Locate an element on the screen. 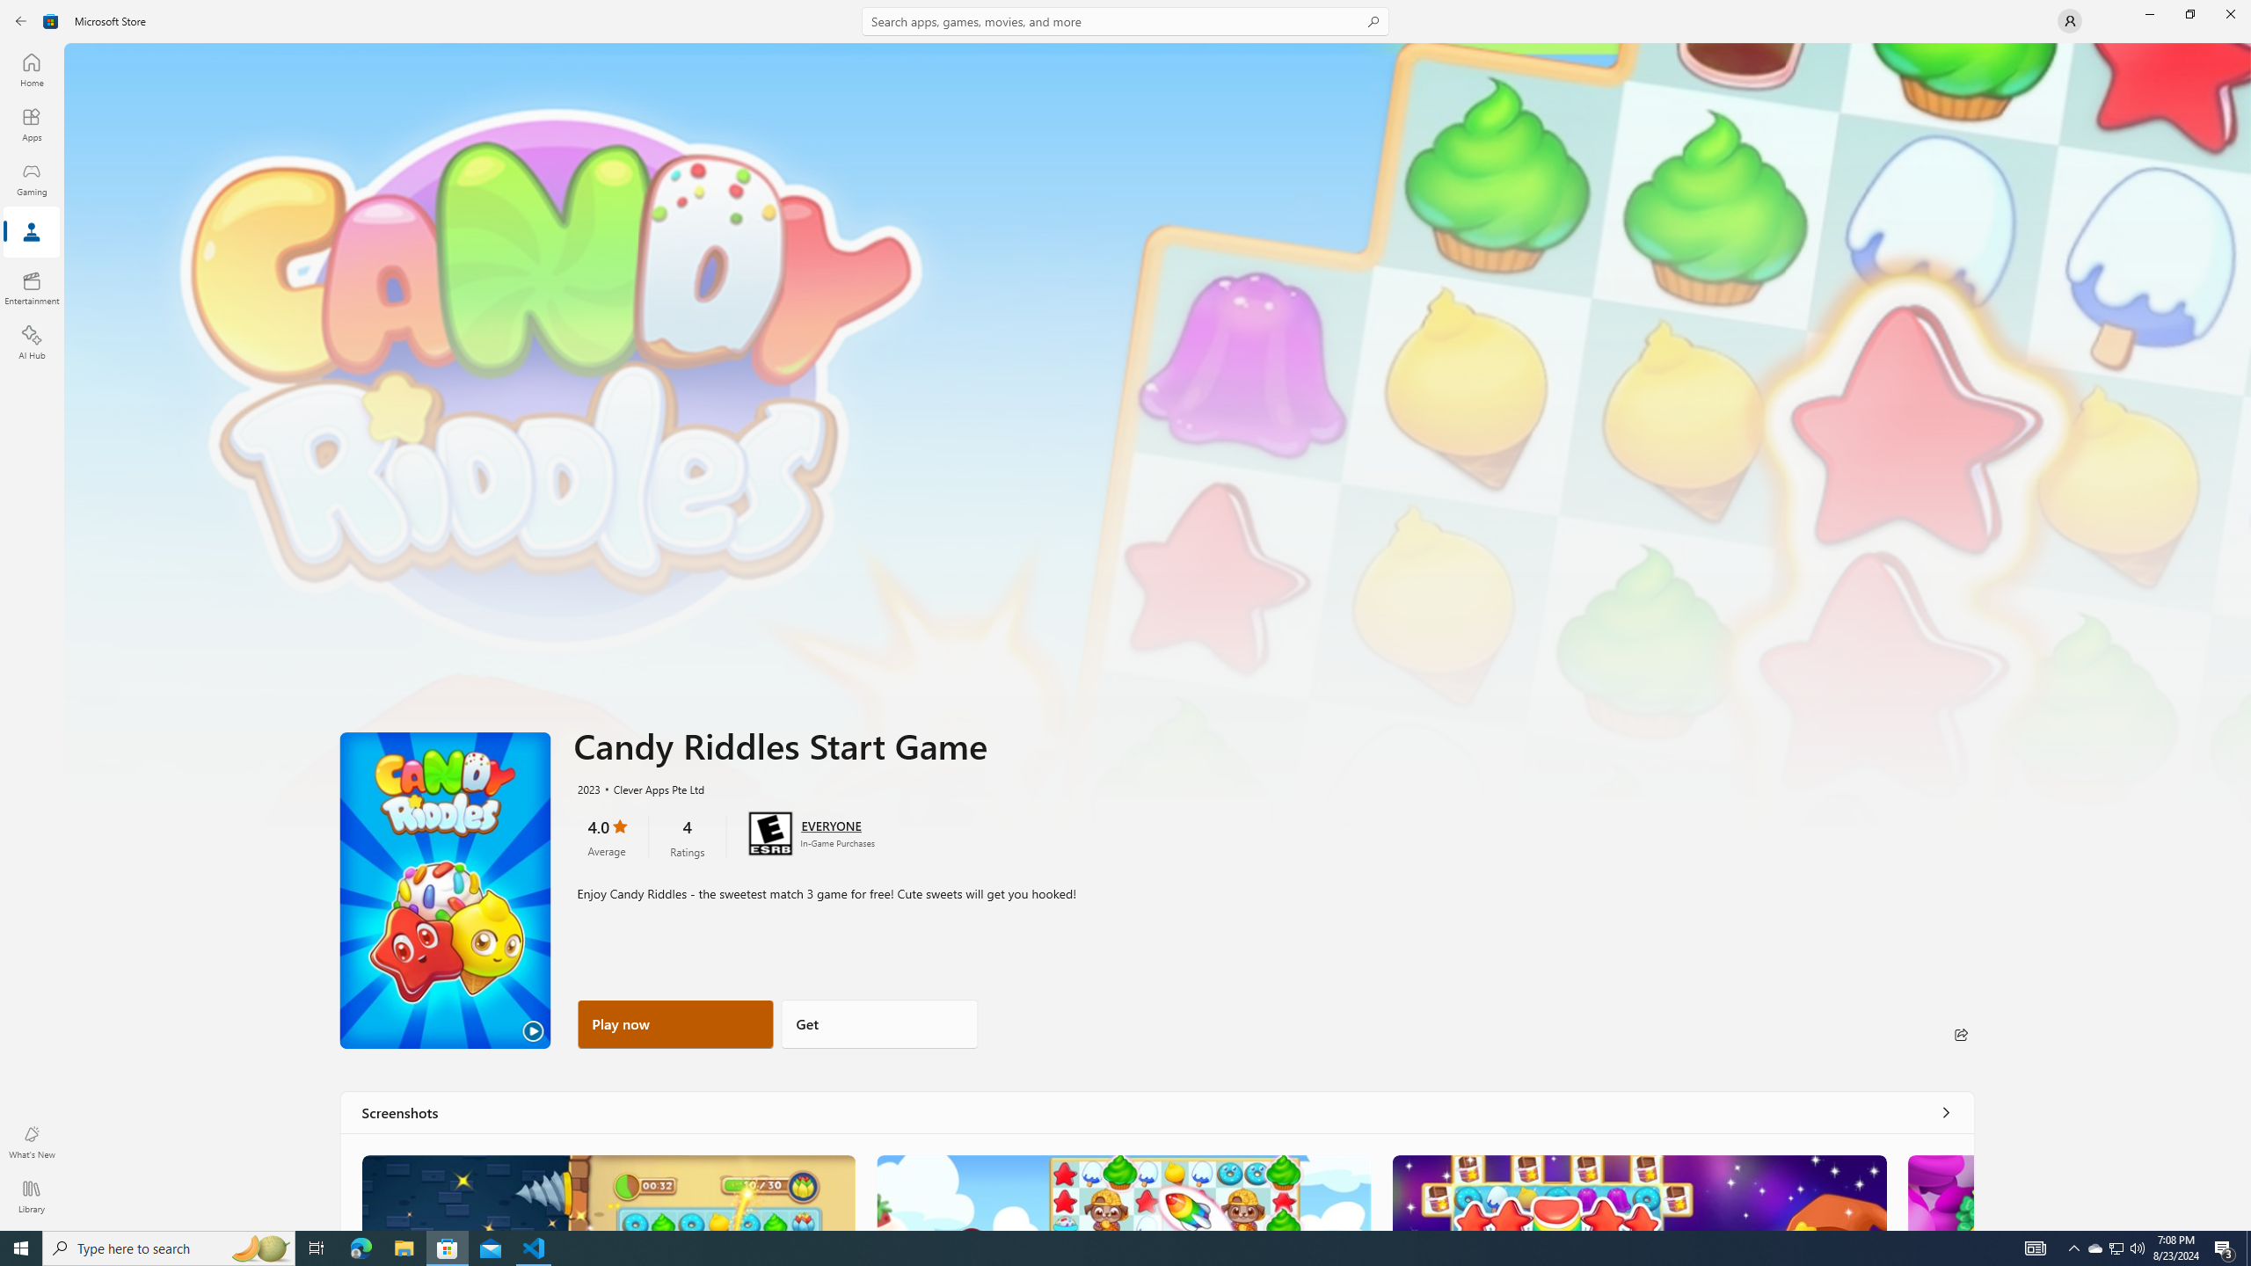 The width and height of the screenshot is (2251, 1266). Share is located at coordinates (1961, 1034).